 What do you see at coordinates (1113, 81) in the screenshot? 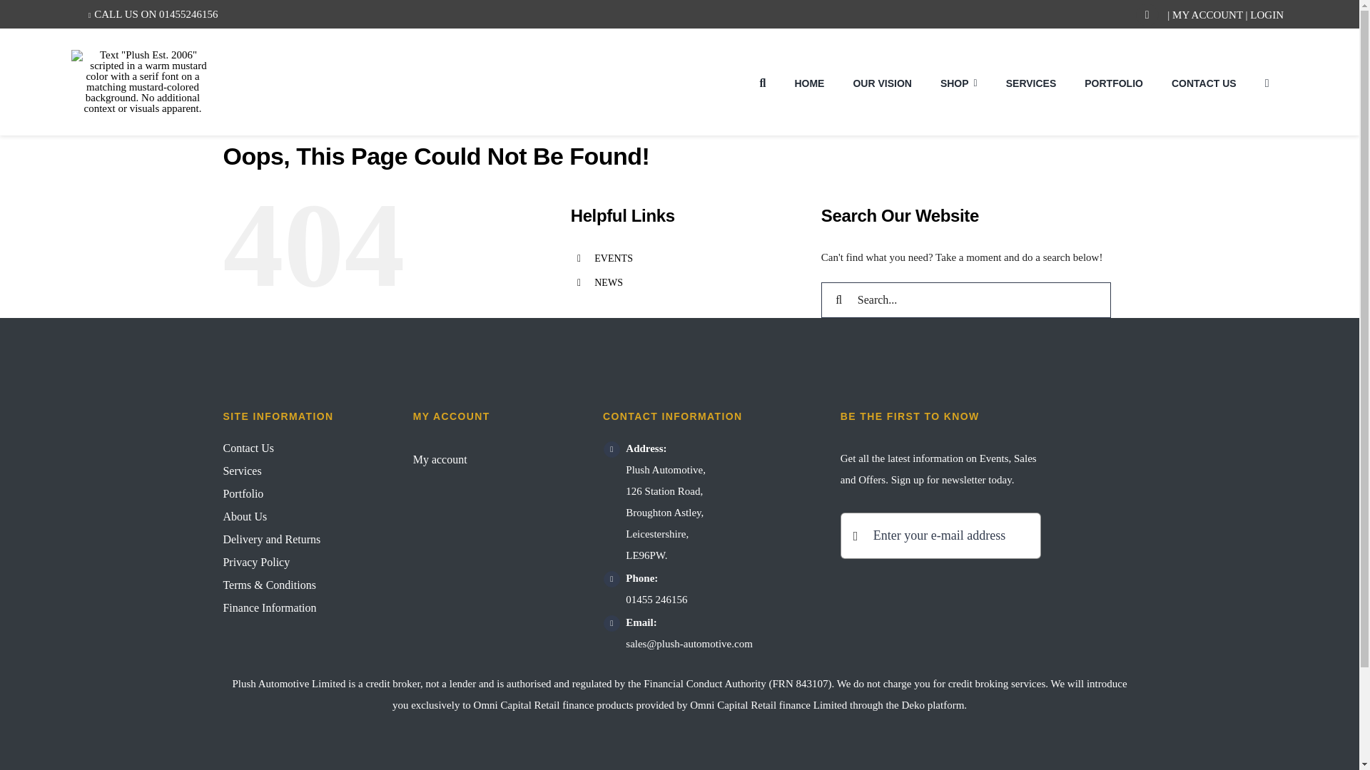
I see `PORTFOLIO` at bounding box center [1113, 81].